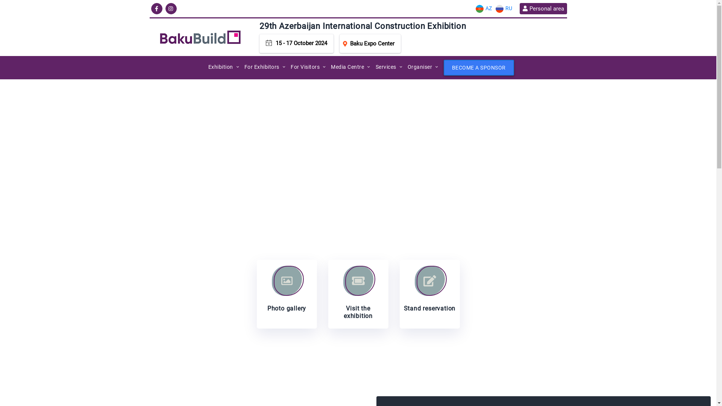  I want to click on RU, so click(504, 8).